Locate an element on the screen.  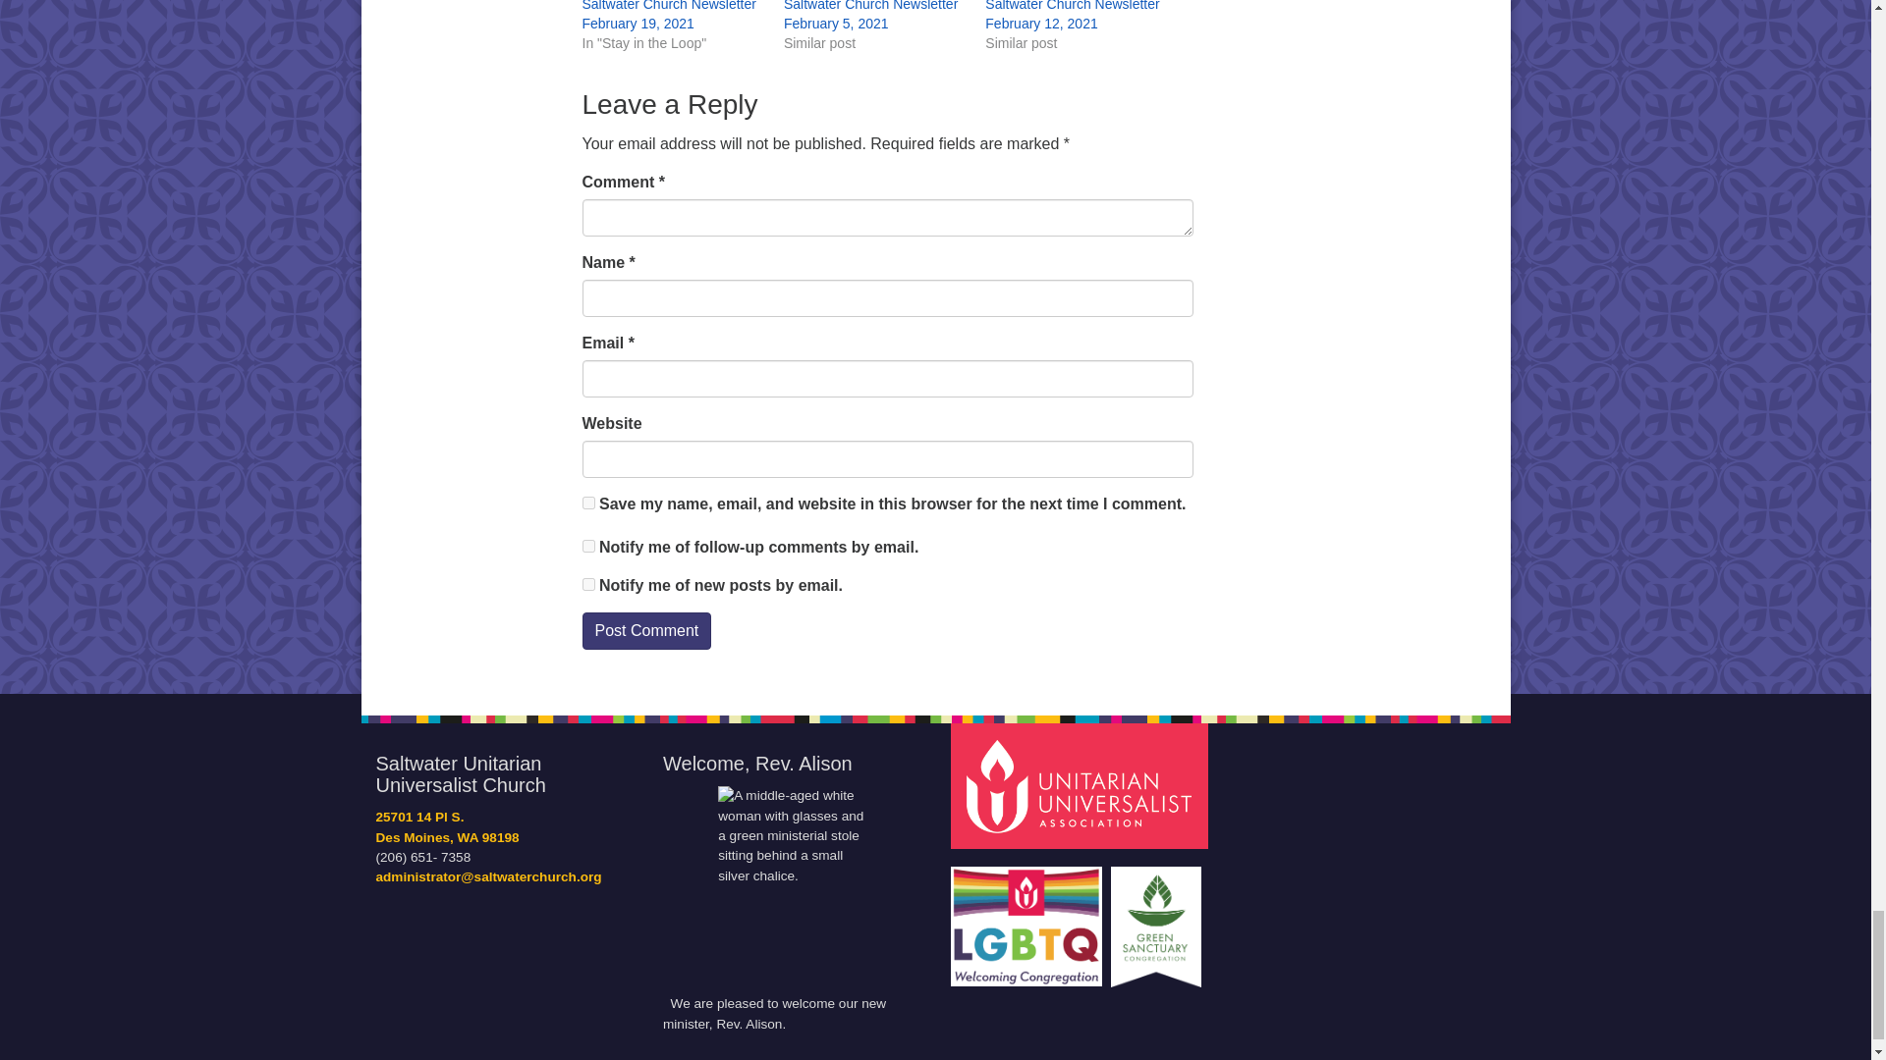
Post Comment is located at coordinates (645, 631).